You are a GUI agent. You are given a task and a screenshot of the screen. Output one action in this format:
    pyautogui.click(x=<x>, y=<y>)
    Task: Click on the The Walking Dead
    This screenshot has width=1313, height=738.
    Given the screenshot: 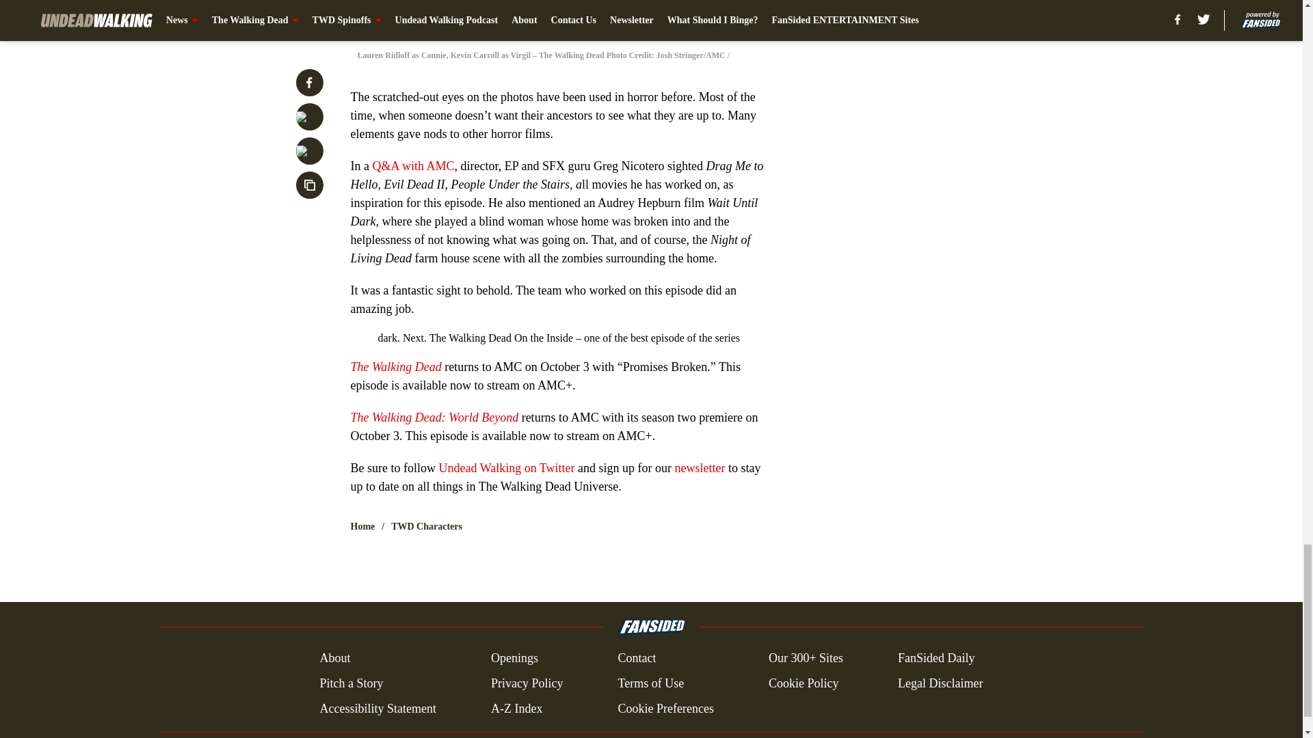 What is the action you would take?
    pyautogui.click(x=395, y=366)
    